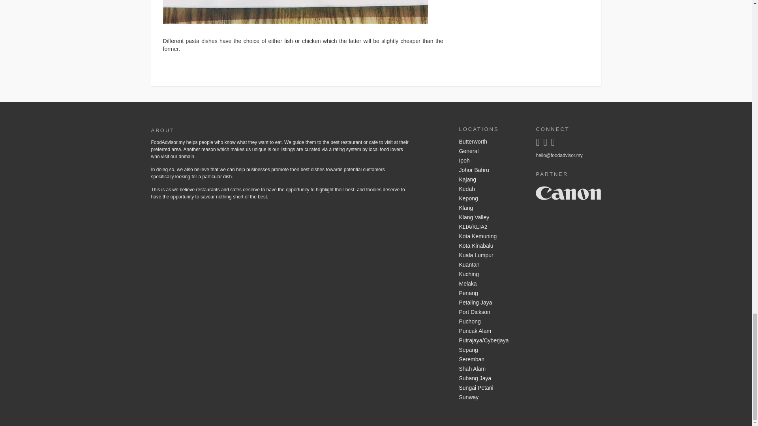 This screenshot has height=426, width=758. What do you see at coordinates (491, 151) in the screenshot?
I see `General` at bounding box center [491, 151].